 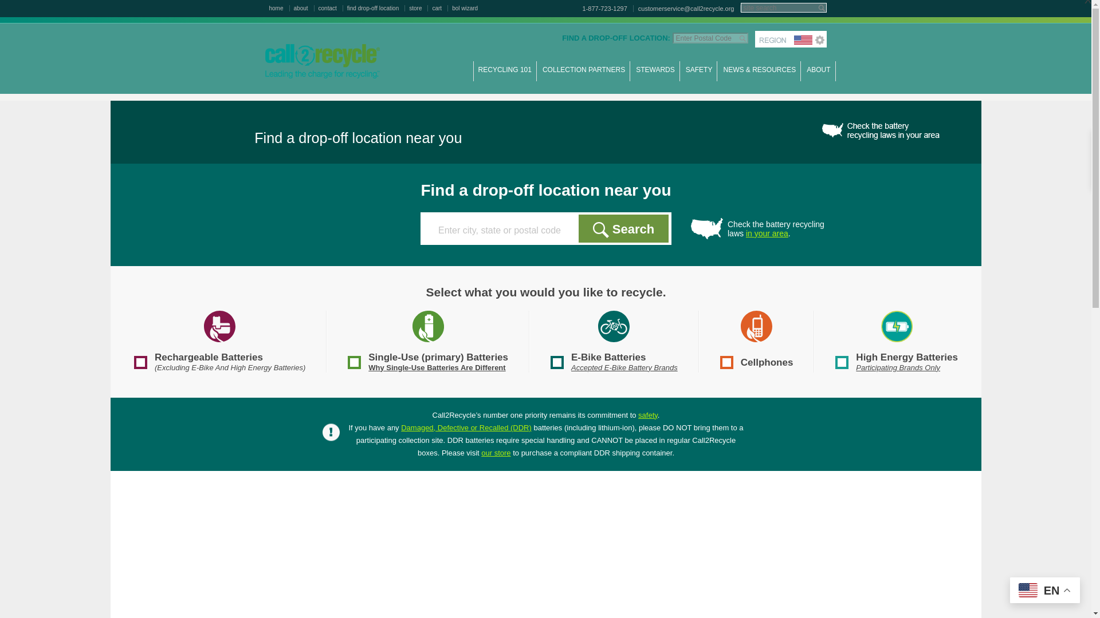 What do you see at coordinates (465, 8) in the screenshot?
I see `bol wizard` at bounding box center [465, 8].